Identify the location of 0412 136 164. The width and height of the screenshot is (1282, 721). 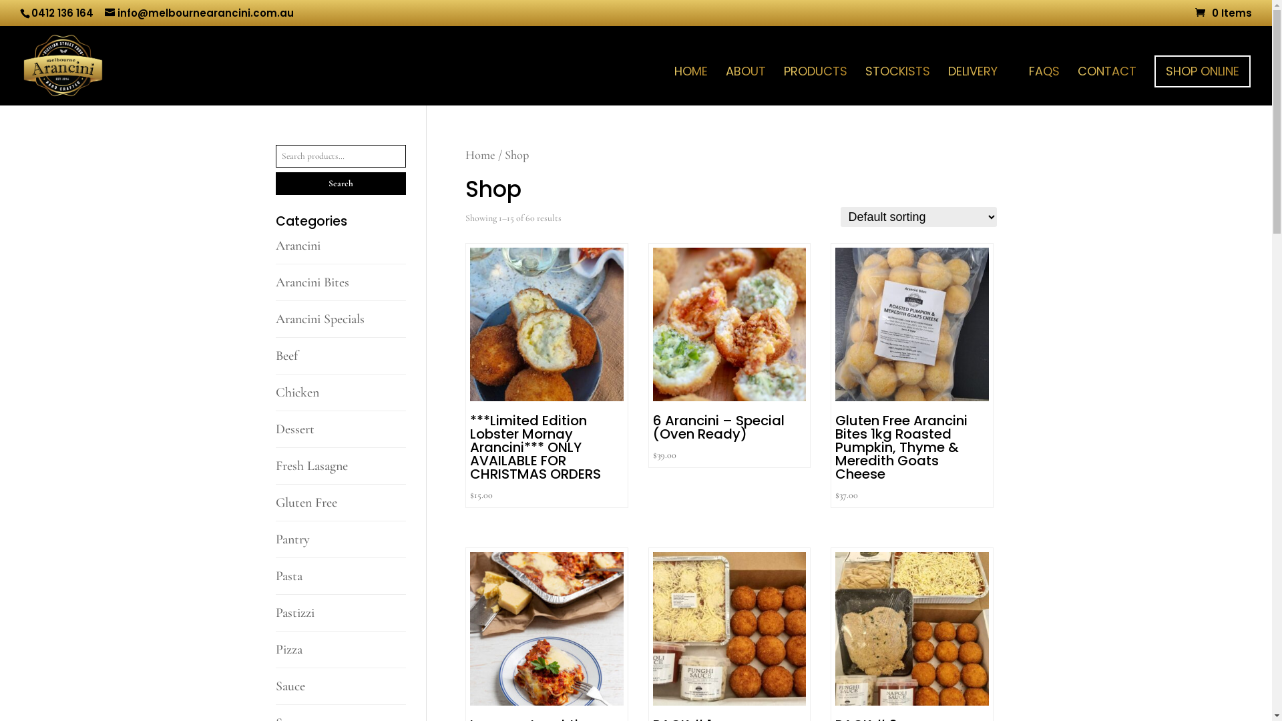
(63, 13).